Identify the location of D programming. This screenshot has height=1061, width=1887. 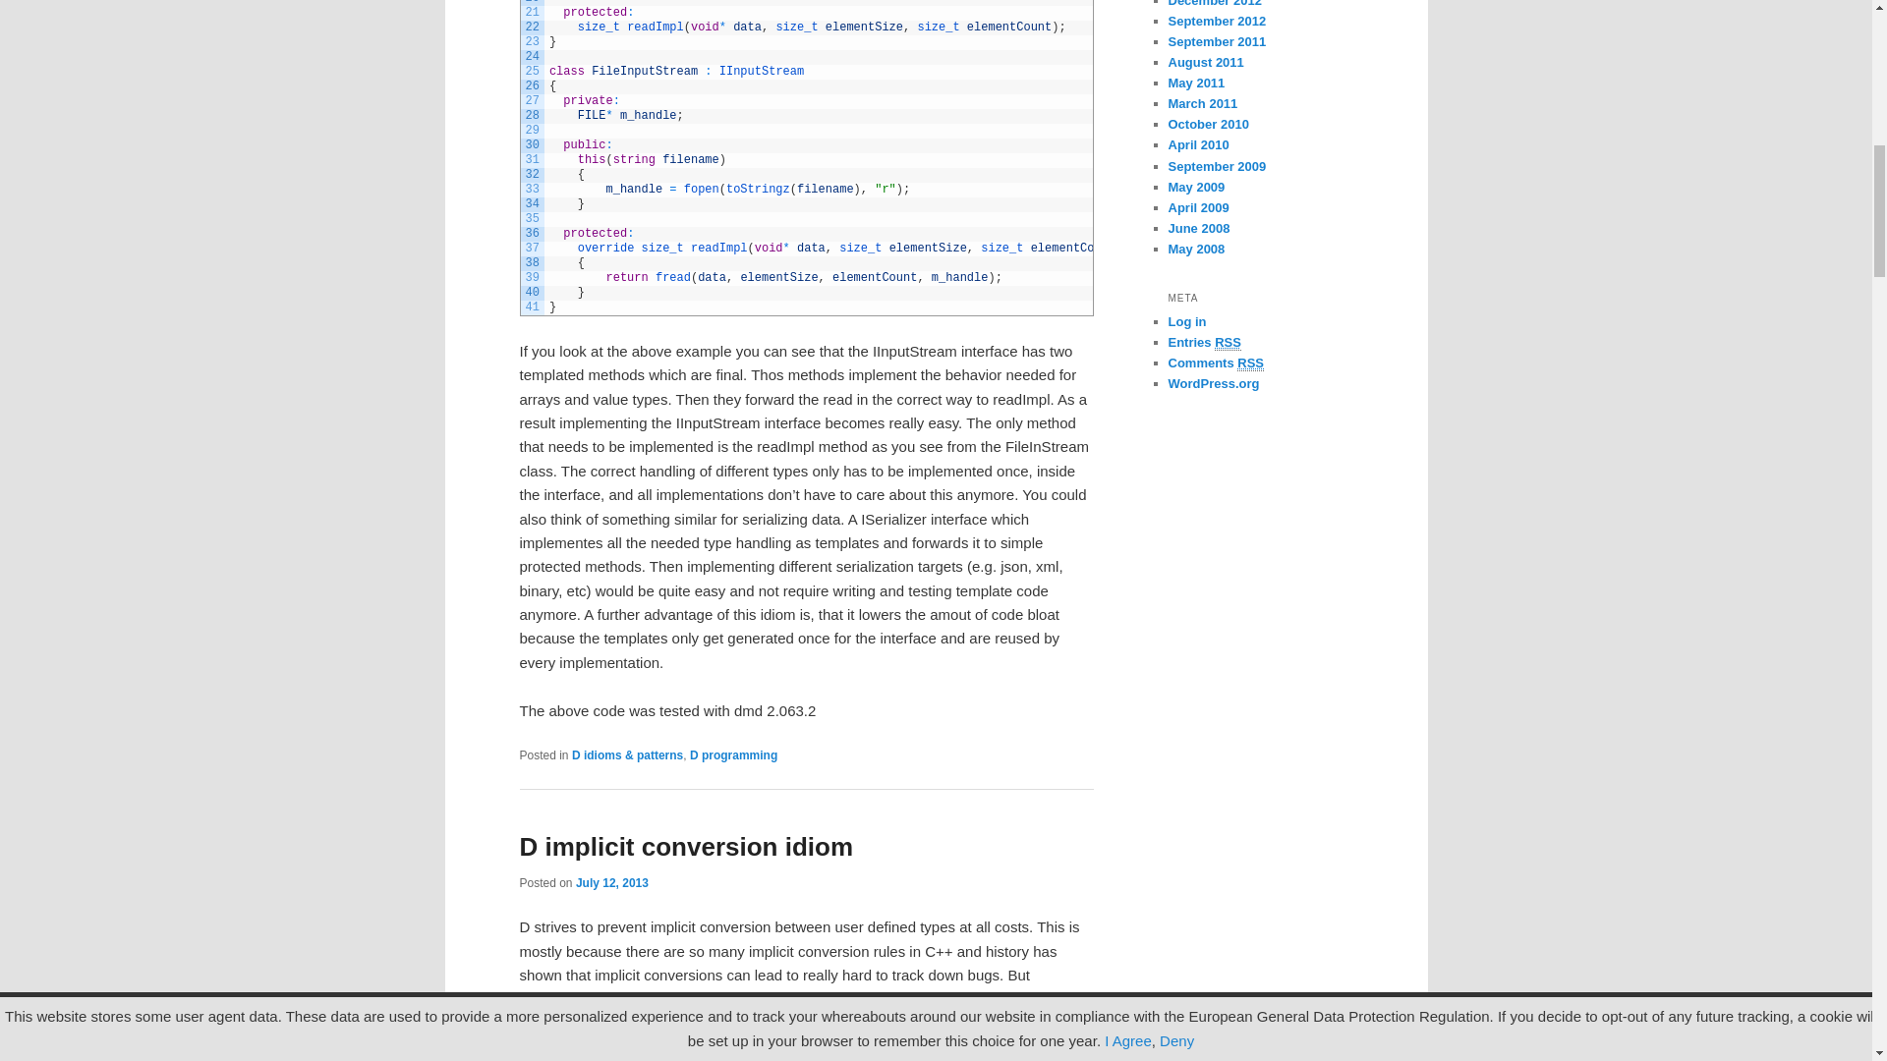
(733, 755).